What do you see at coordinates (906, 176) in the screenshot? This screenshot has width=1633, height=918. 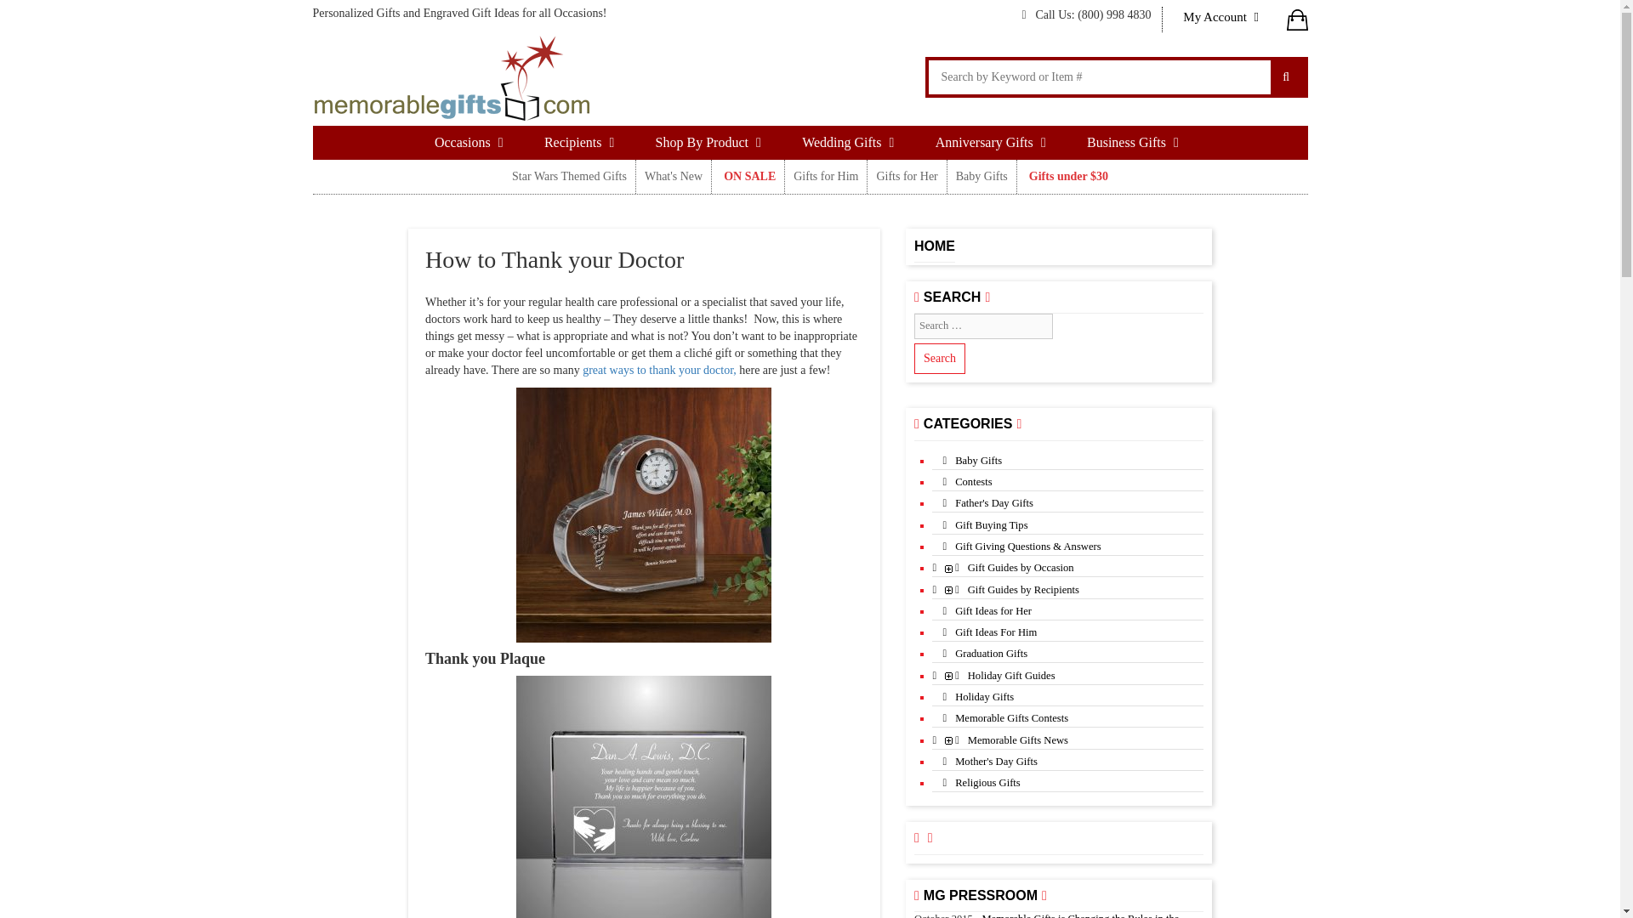 I see `Gifts for Her` at bounding box center [906, 176].